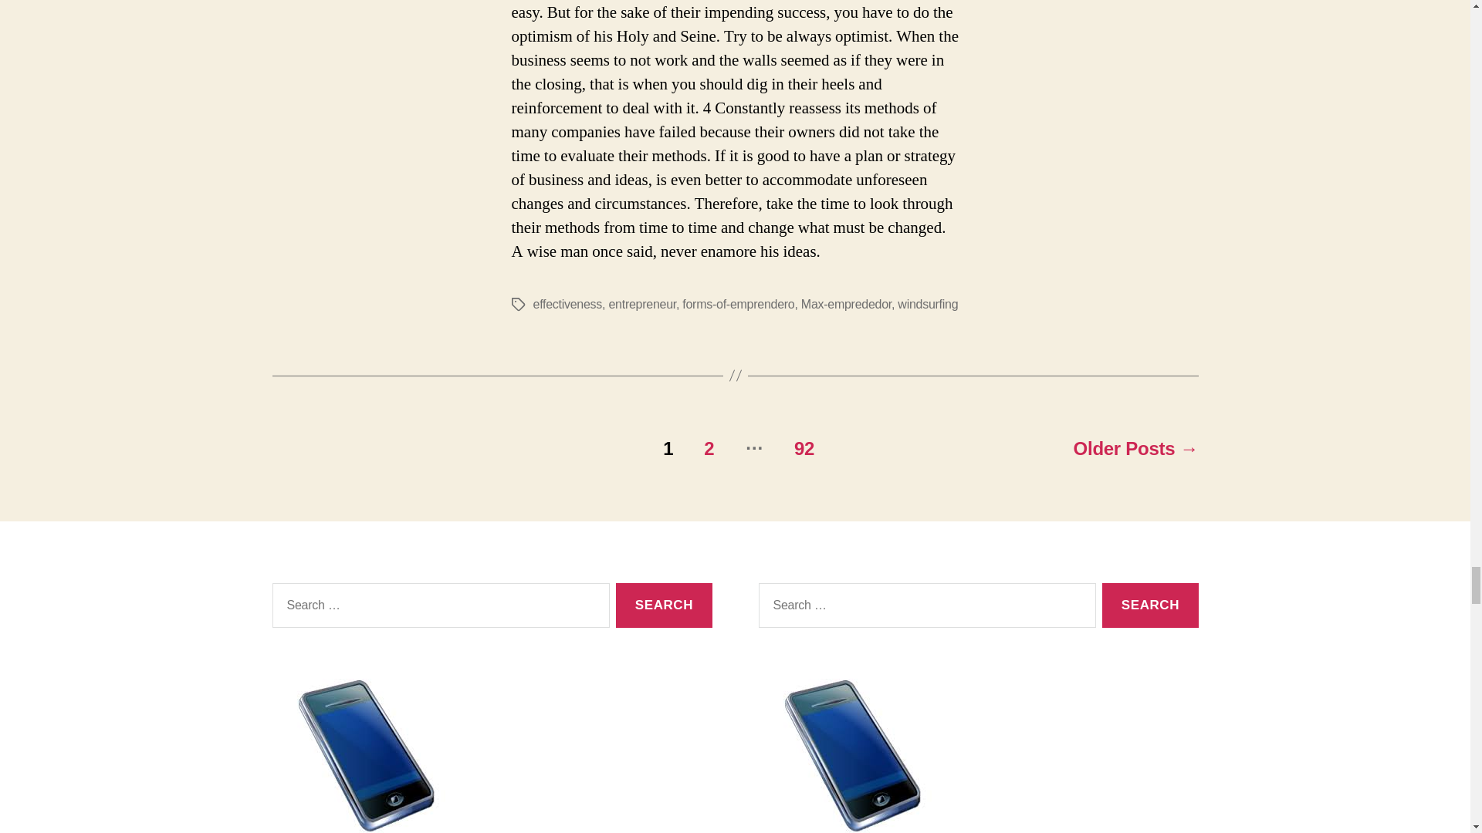 The height and width of the screenshot is (833, 1482). Describe the element at coordinates (1150, 606) in the screenshot. I see `Search` at that location.